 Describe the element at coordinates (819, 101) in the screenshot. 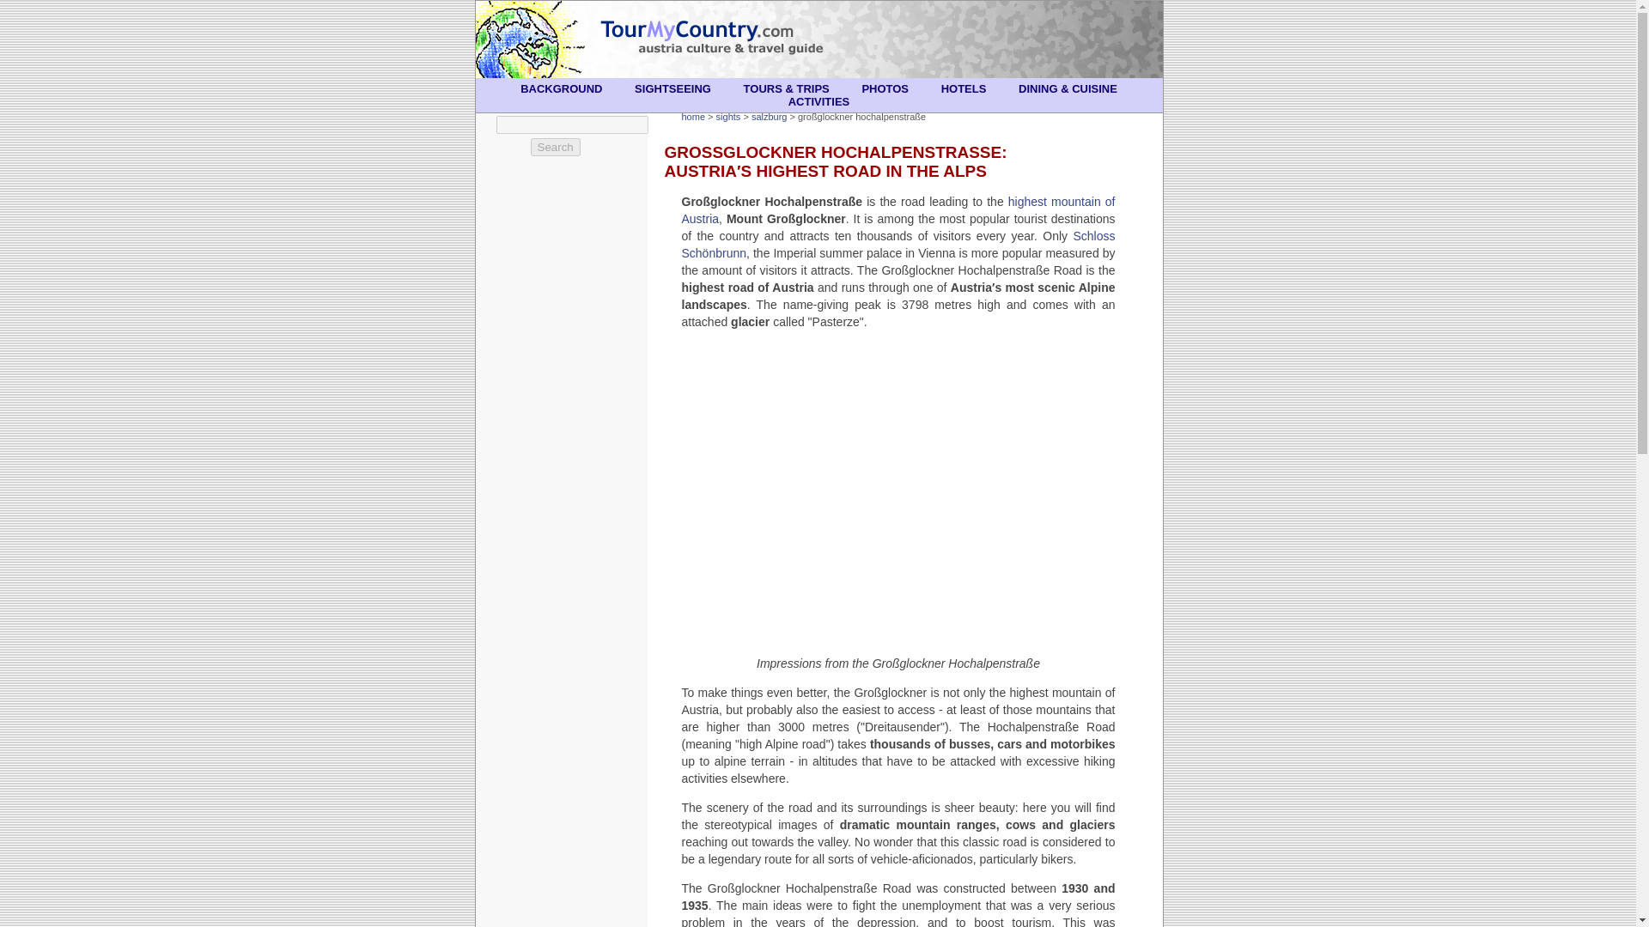

I see `ACTIVITIES` at that location.